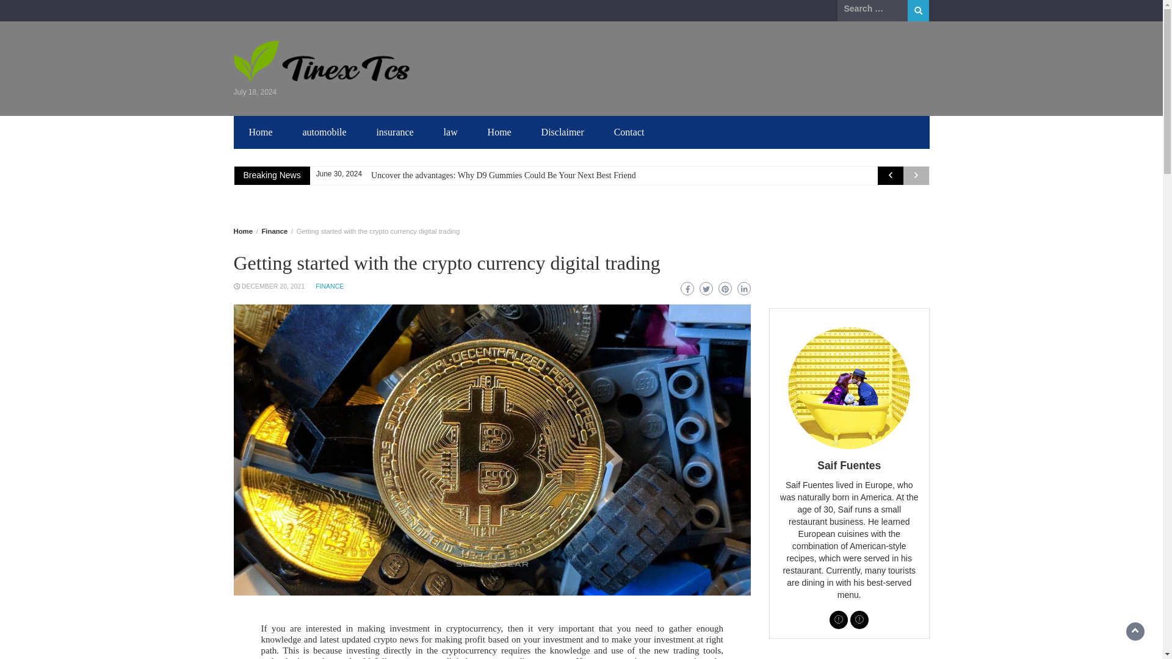 This screenshot has width=1172, height=659. Describe the element at coordinates (260, 132) in the screenshot. I see `Home` at that location.